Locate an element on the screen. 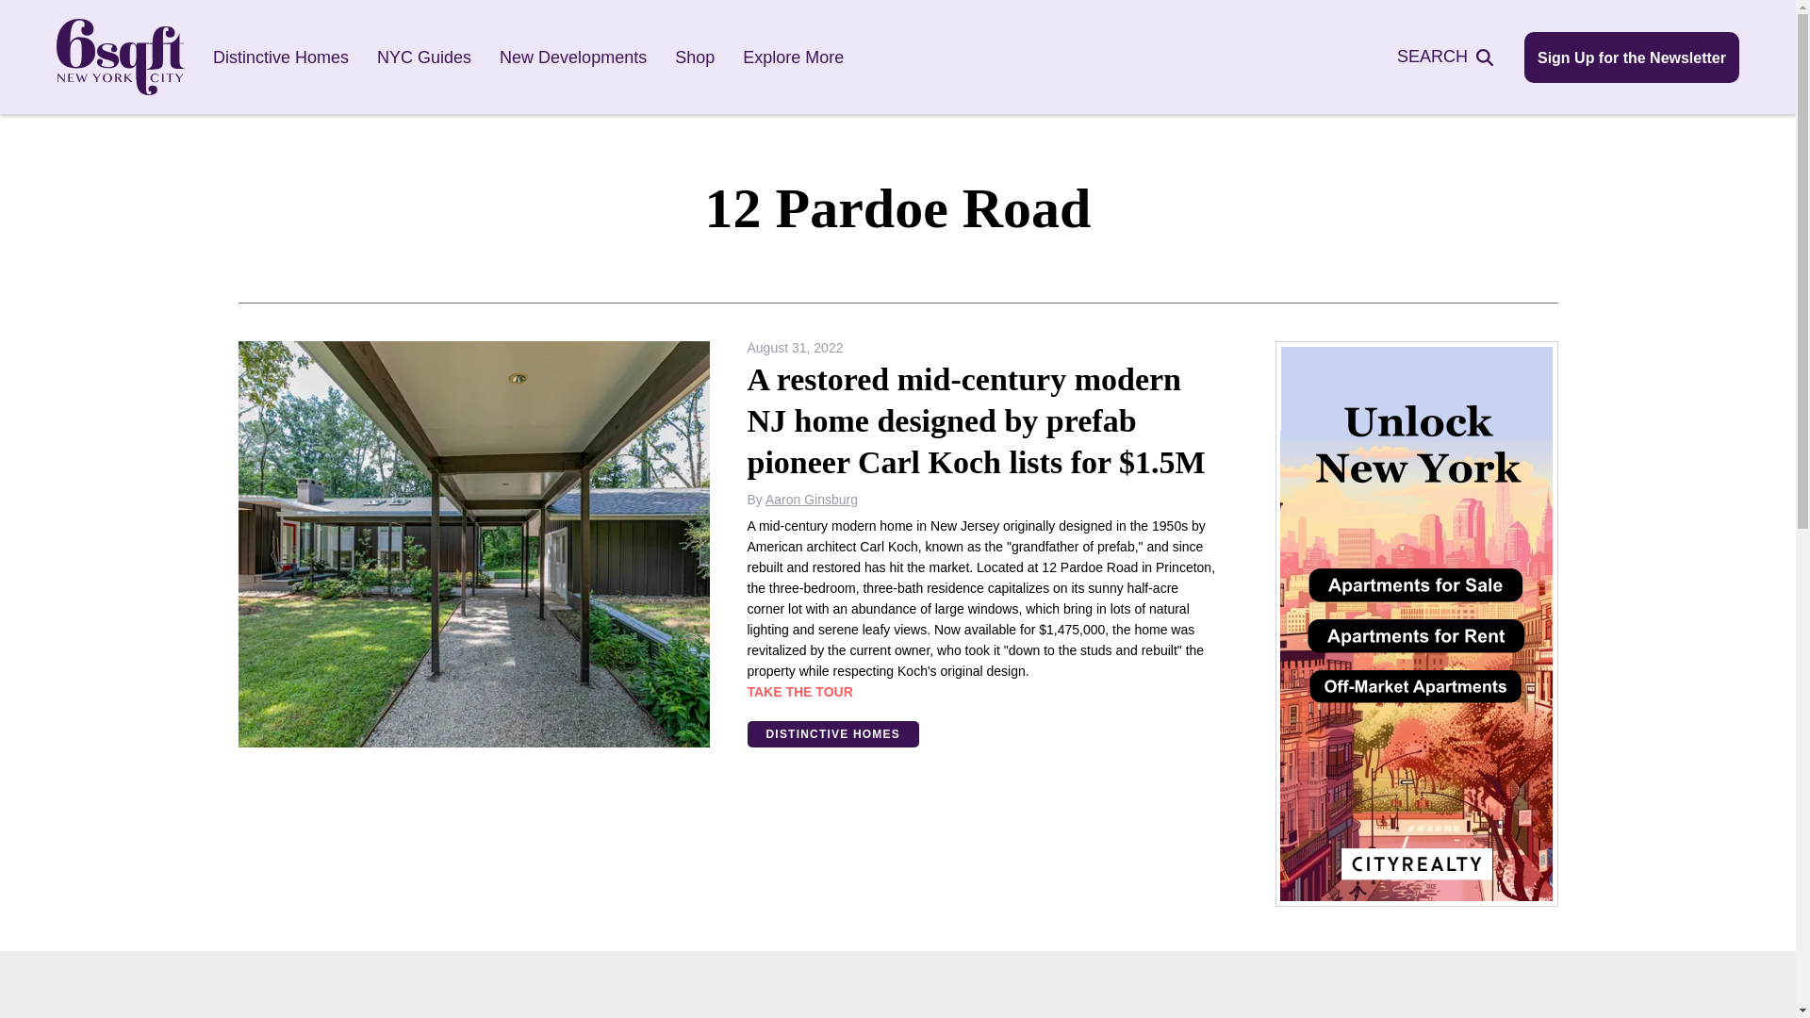 This screenshot has width=1810, height=1018. New Developments is located at coordinates (572, 57).